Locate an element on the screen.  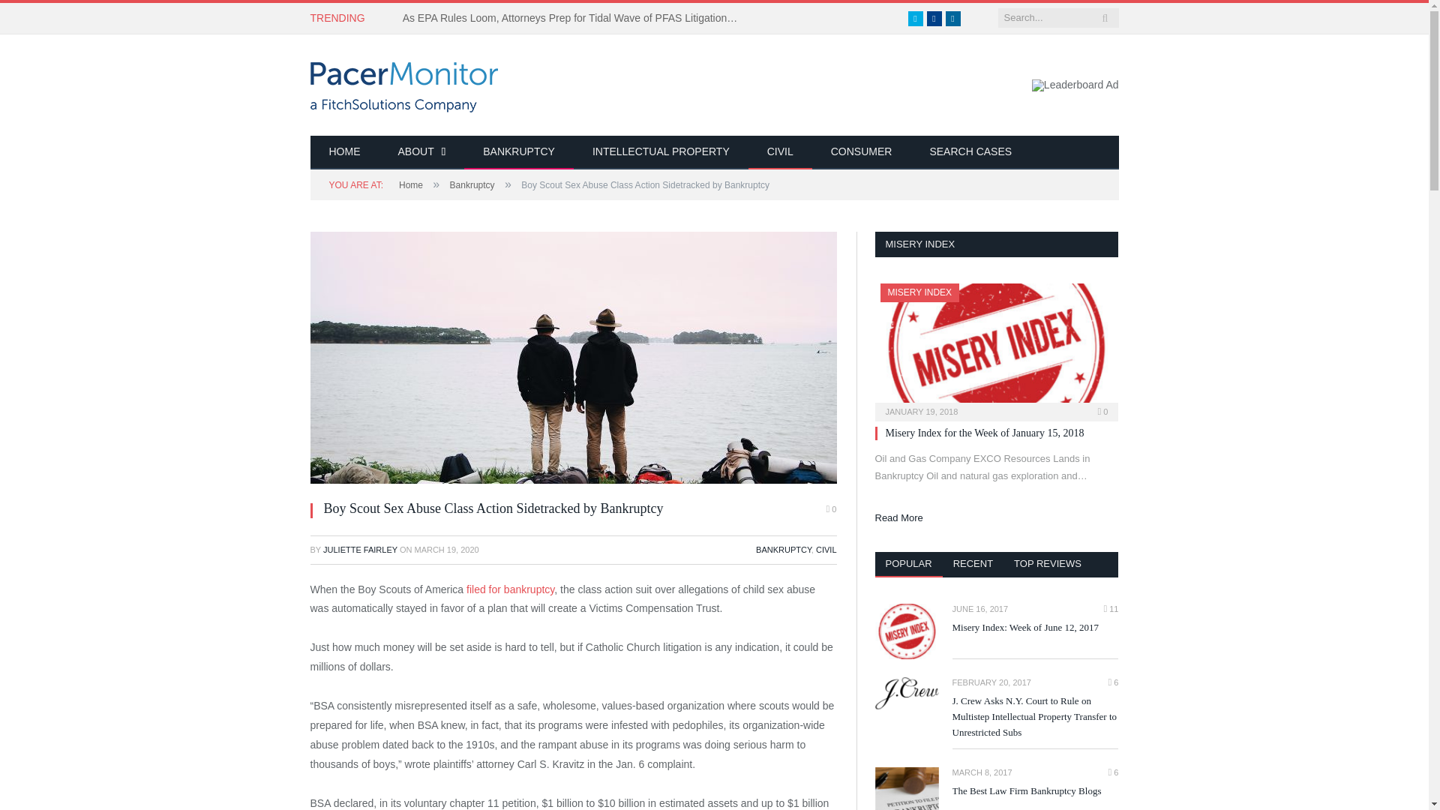
Facebook is located at coordinates (934, 18).